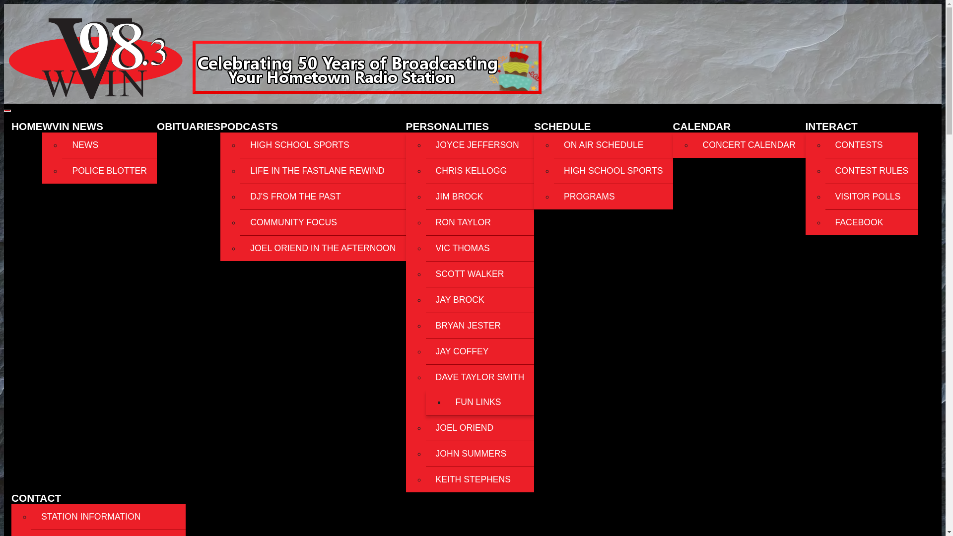 The height and width of the screenshot is (536, 953). What do you see at coordinates (480, 351) in the screenshot?
I see `JAY COFFEY` at bounding box center [480, 351].